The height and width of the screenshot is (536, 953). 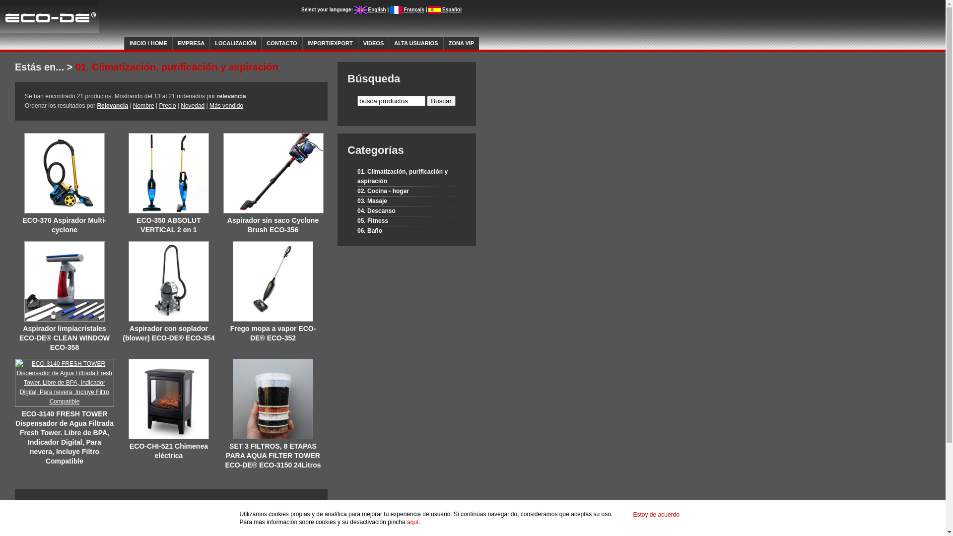 I want to click on 2, so click(x=78, y=519).